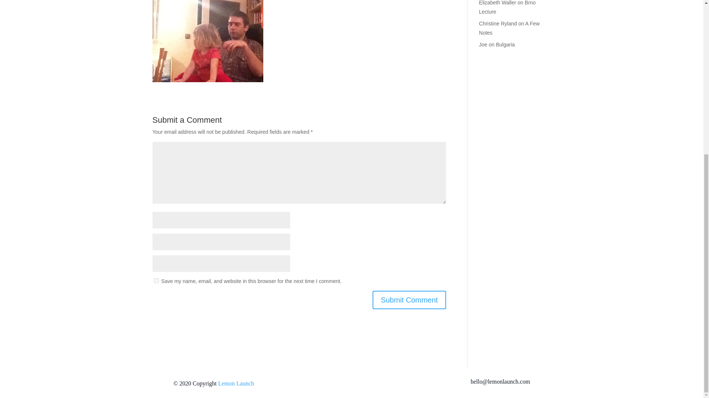 The height and width of the screenshot is (398, 709). What do you see at coordinates (156, 280) in the screenshot?
I see `yes` at bounding box center [156, 280].